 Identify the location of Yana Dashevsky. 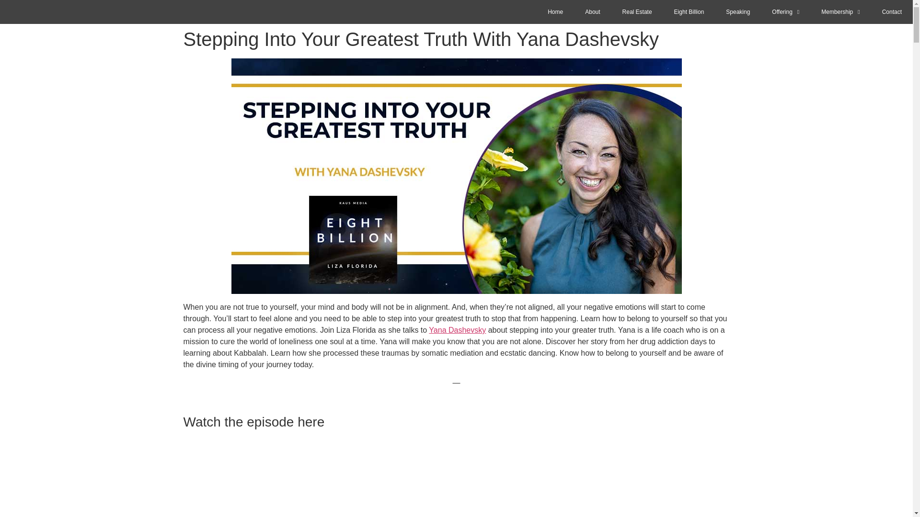
(457, 330).